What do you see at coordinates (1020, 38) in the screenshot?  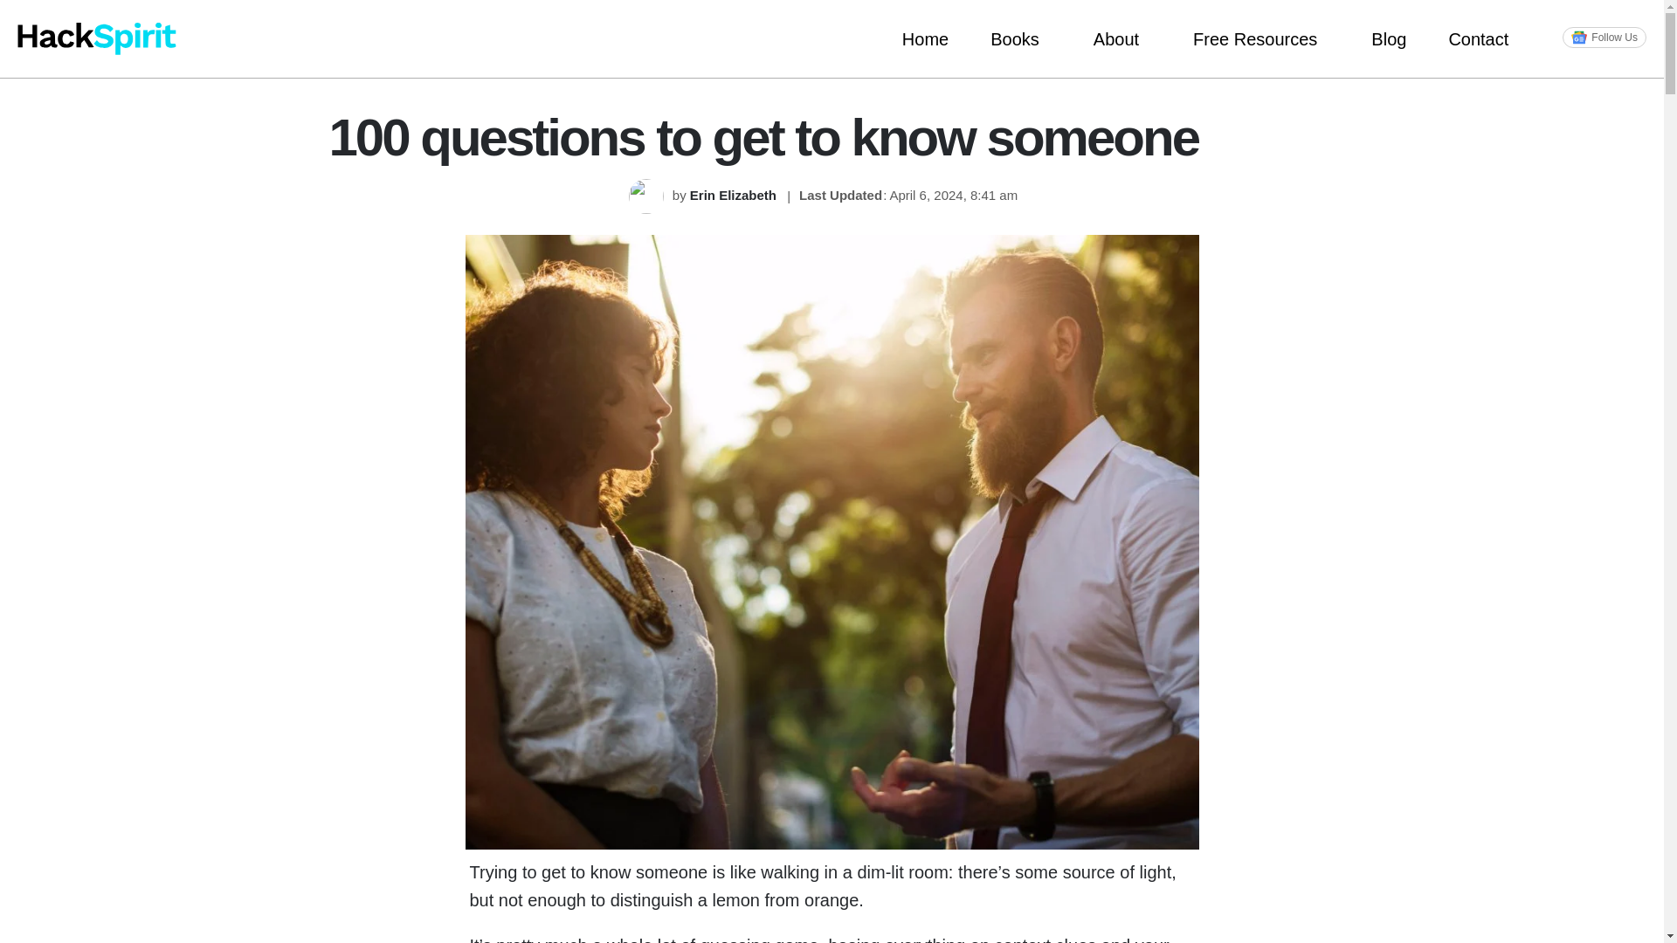 I see `Books` at bounding box center [1020, 38].